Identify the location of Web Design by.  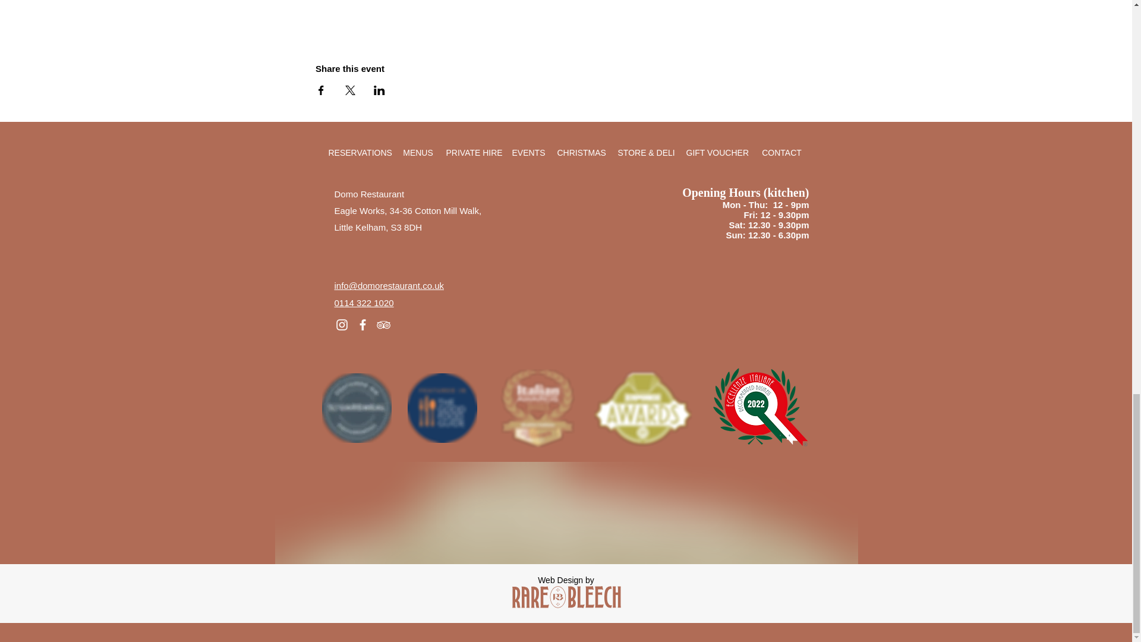
(566, 580).